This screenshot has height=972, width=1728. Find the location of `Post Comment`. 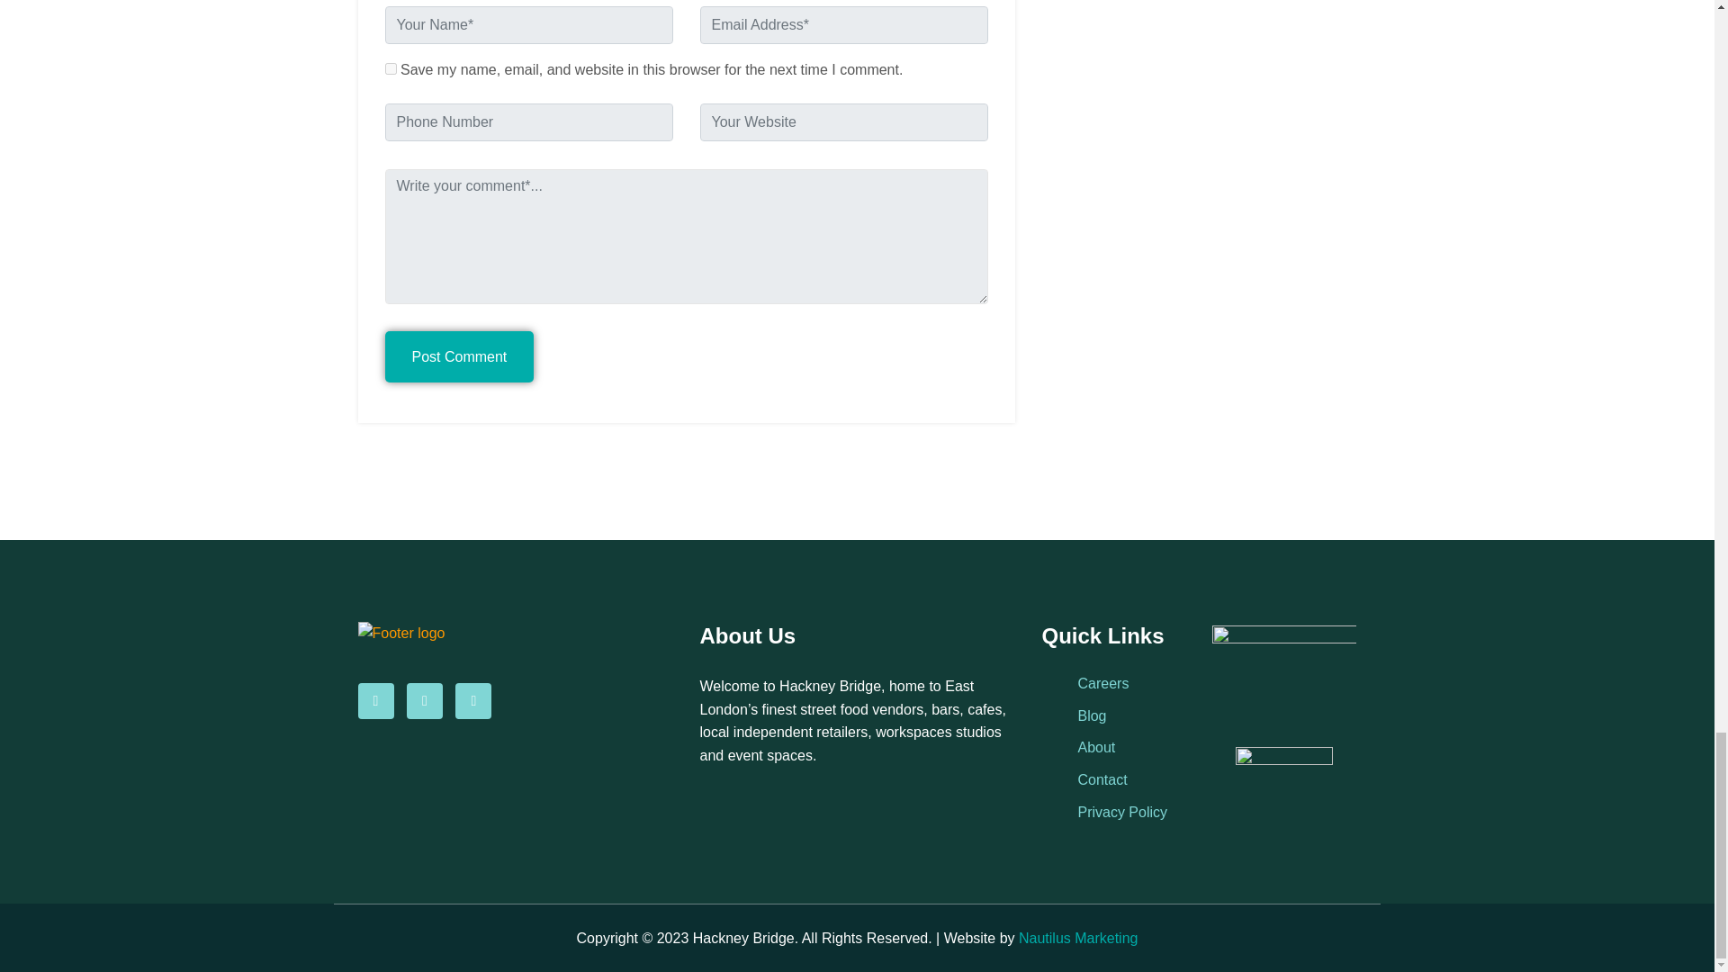

Post Comment is located at coordinates (459, 356).